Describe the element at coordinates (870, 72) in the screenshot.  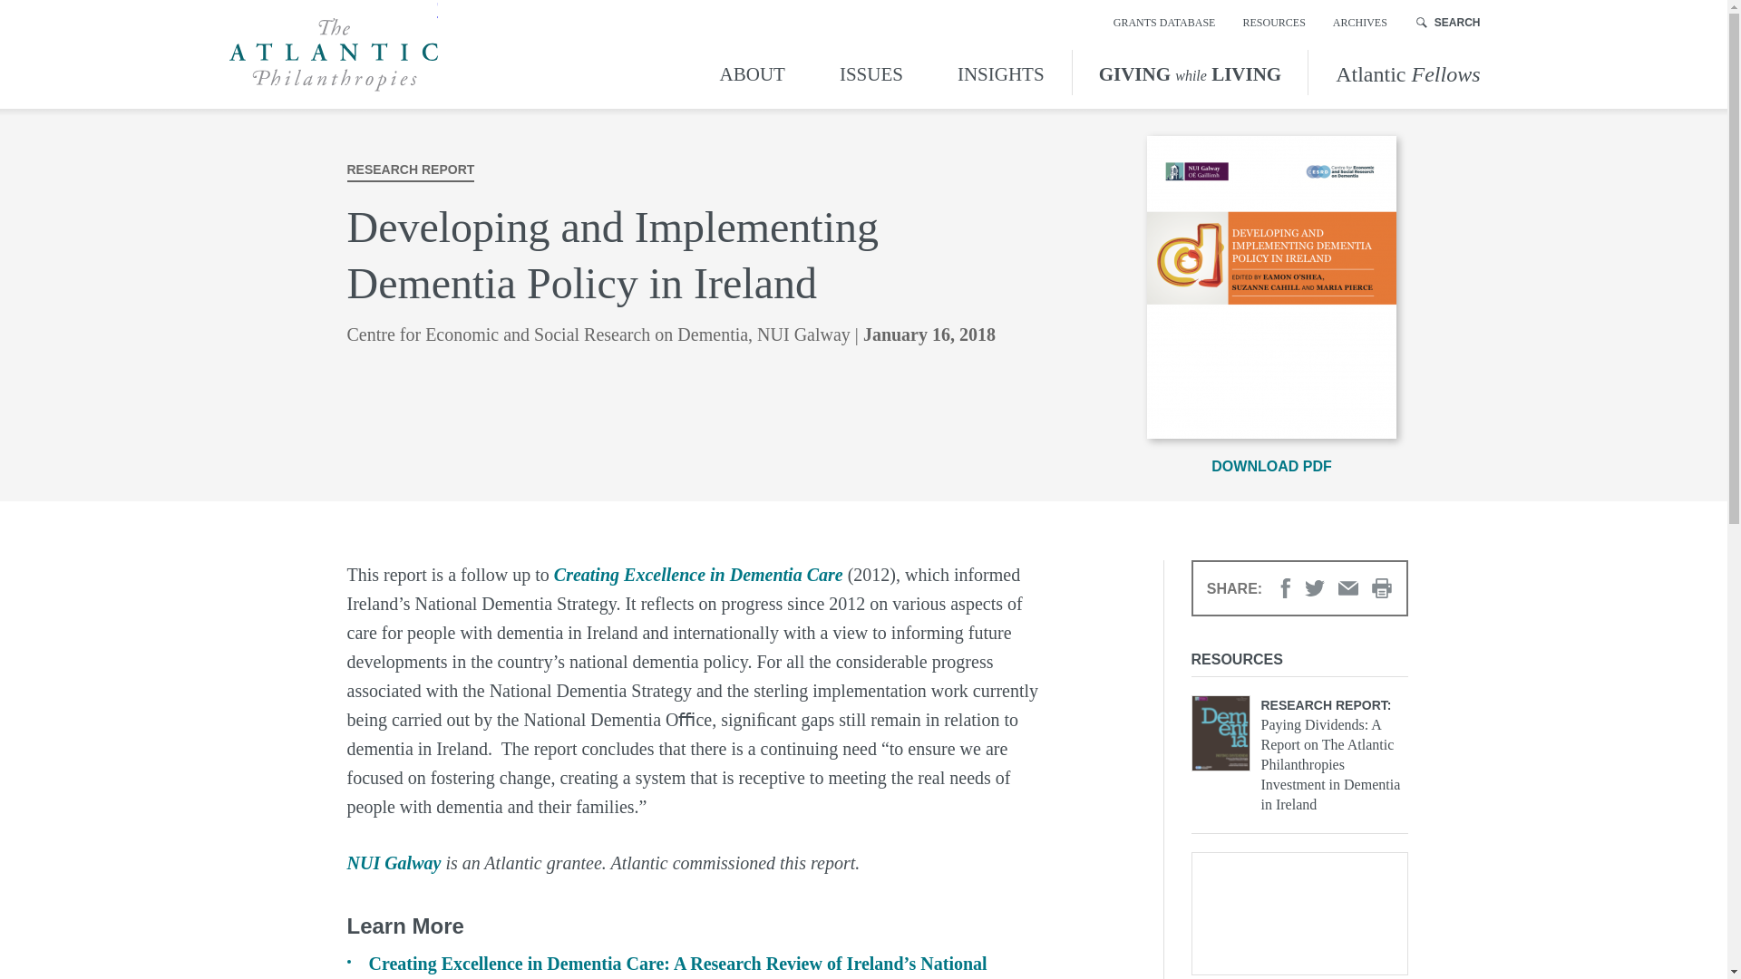
I see `ISSUES` at that location.